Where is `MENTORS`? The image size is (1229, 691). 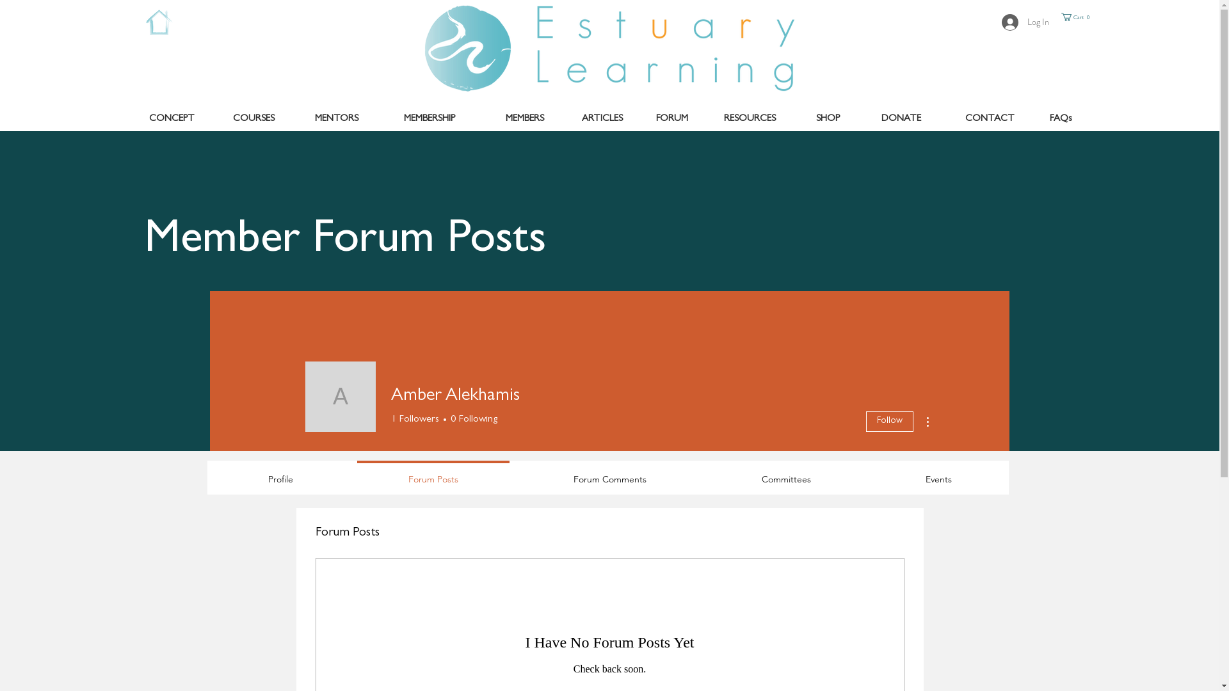
MENTORS is located at coordinates (337, 119).